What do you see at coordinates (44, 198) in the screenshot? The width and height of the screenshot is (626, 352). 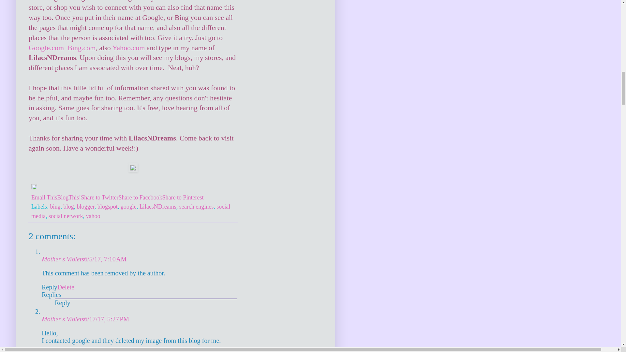 I see `Email This` at bounding box center [44, 198].